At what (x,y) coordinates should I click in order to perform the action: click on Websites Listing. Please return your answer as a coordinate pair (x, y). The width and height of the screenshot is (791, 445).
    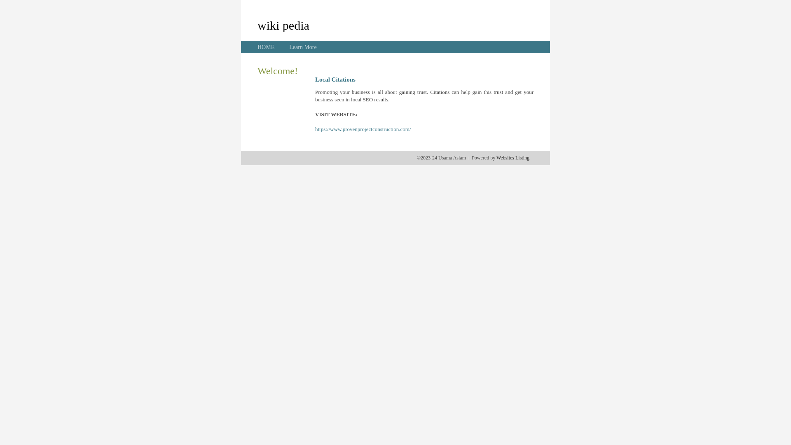
    Looking at the image, I should click on (513, 158).